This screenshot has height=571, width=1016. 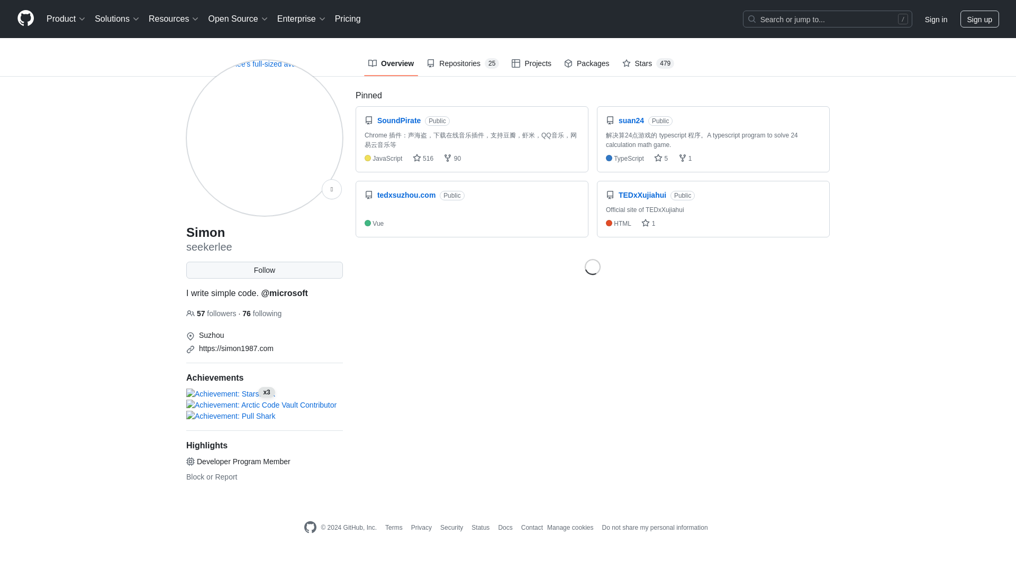 What do you see at coordinates (491, 63) in the screenshot?
I see `25` at bounding box center [491, 63].